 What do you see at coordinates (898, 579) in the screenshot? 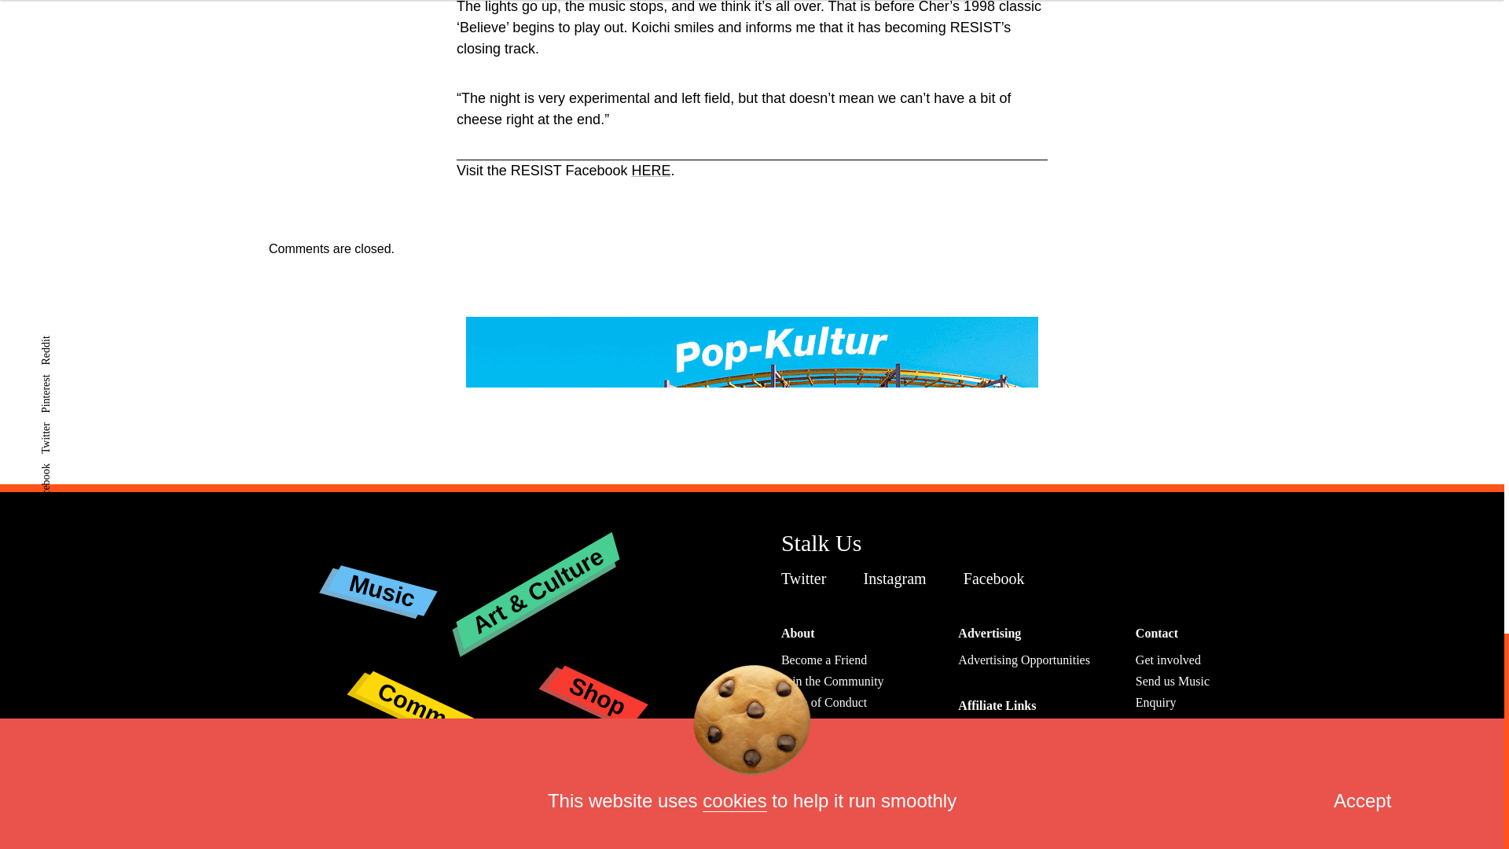
I see `Instagram` at bounding box center [898, 579].